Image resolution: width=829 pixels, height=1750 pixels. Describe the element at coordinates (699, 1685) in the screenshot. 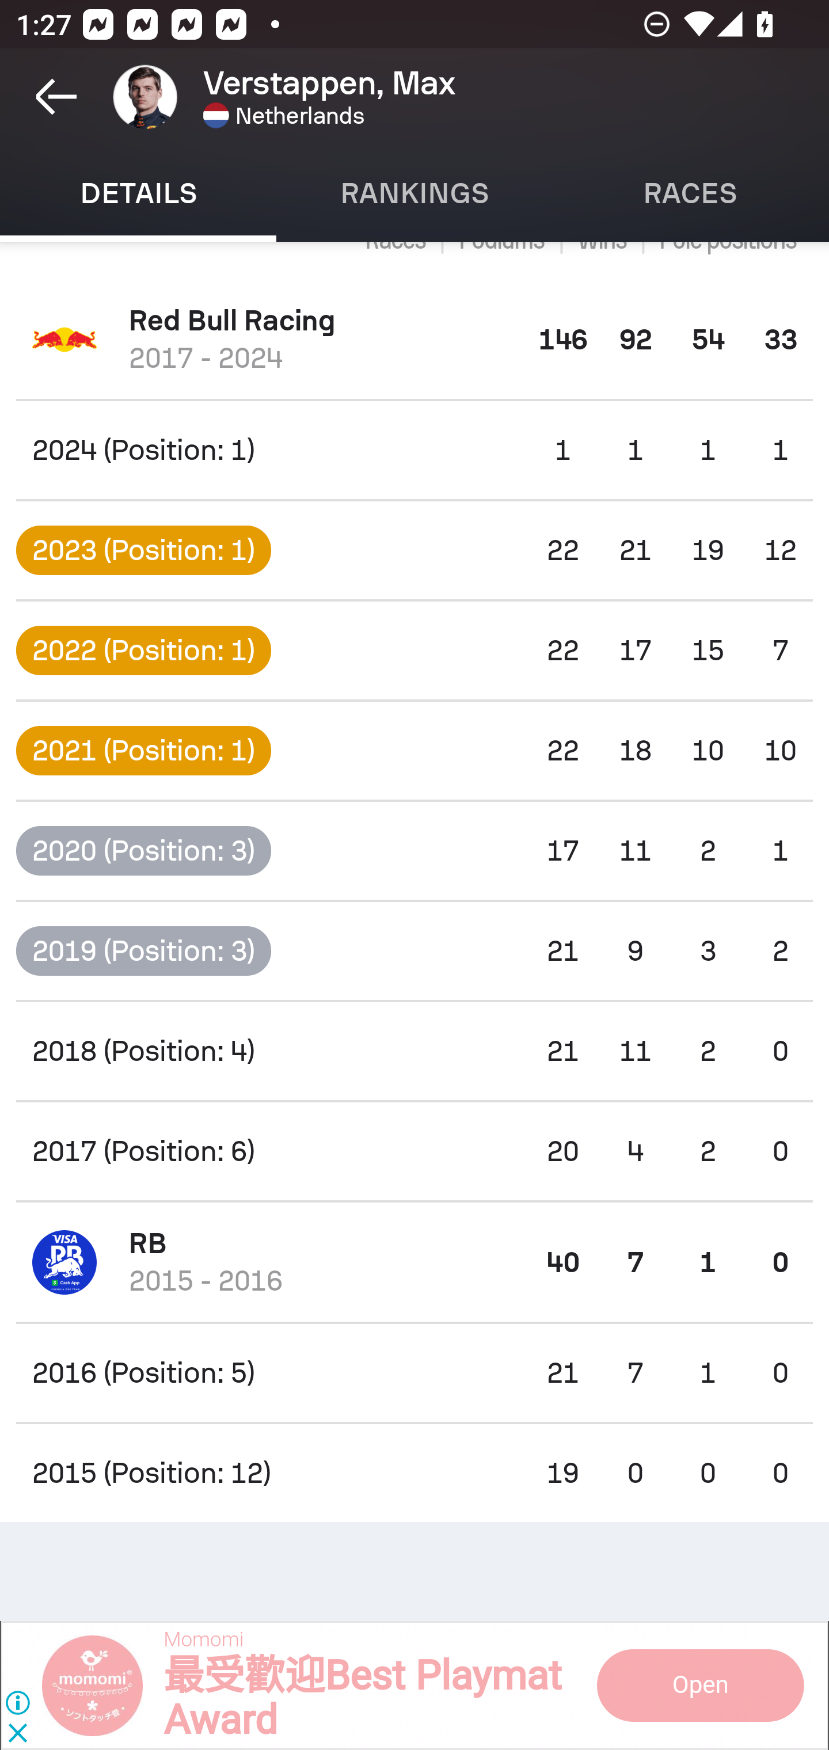

I see `momomijapan` at that location.